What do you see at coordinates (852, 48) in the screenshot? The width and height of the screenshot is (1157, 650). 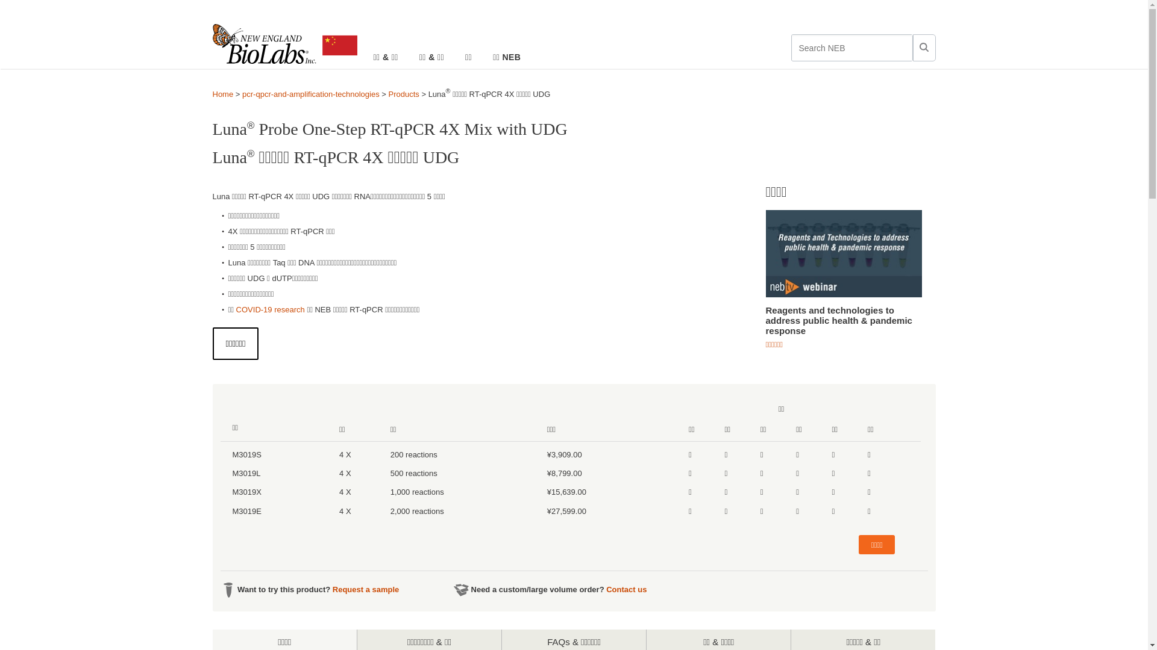 I see `Insert a query. Press enter to send` at bounding box center [852, 48].